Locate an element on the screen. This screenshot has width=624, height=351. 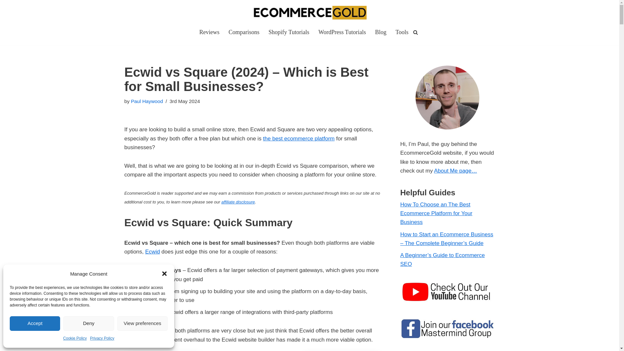
affiliate disclosure is located at coordinates (238, 202).